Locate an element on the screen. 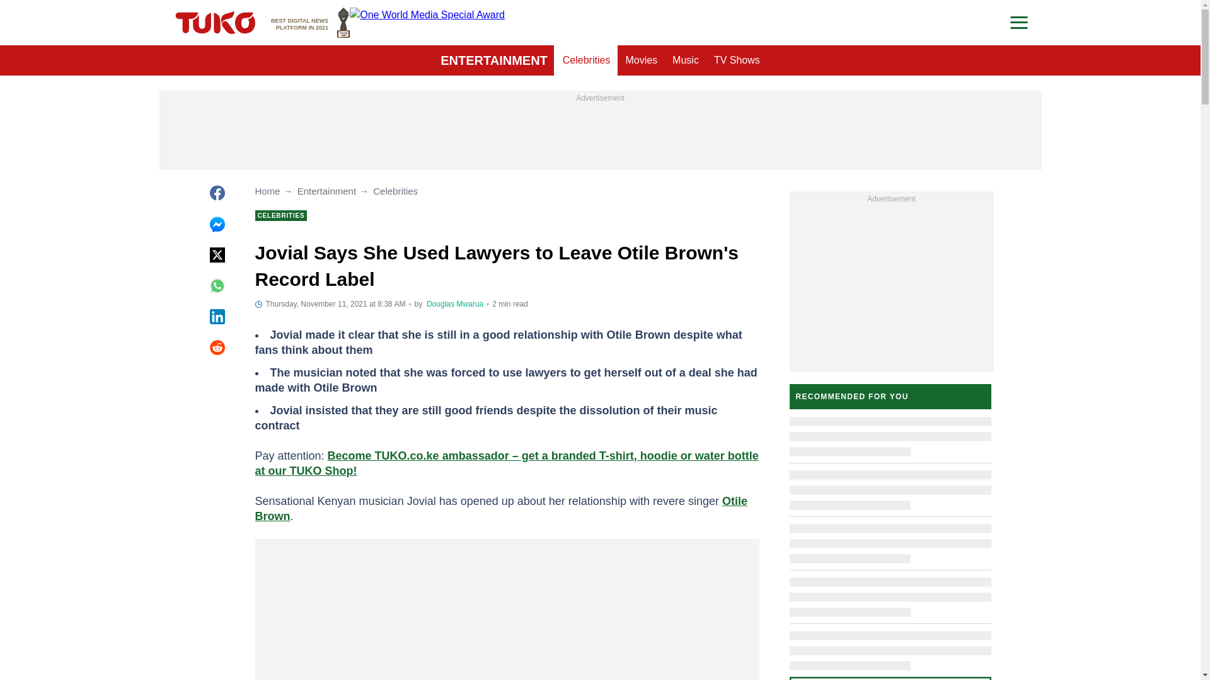 Image resolution: width=1210 pixels, height=680 pixels. TV Shows is located at coordinates (587, 60).